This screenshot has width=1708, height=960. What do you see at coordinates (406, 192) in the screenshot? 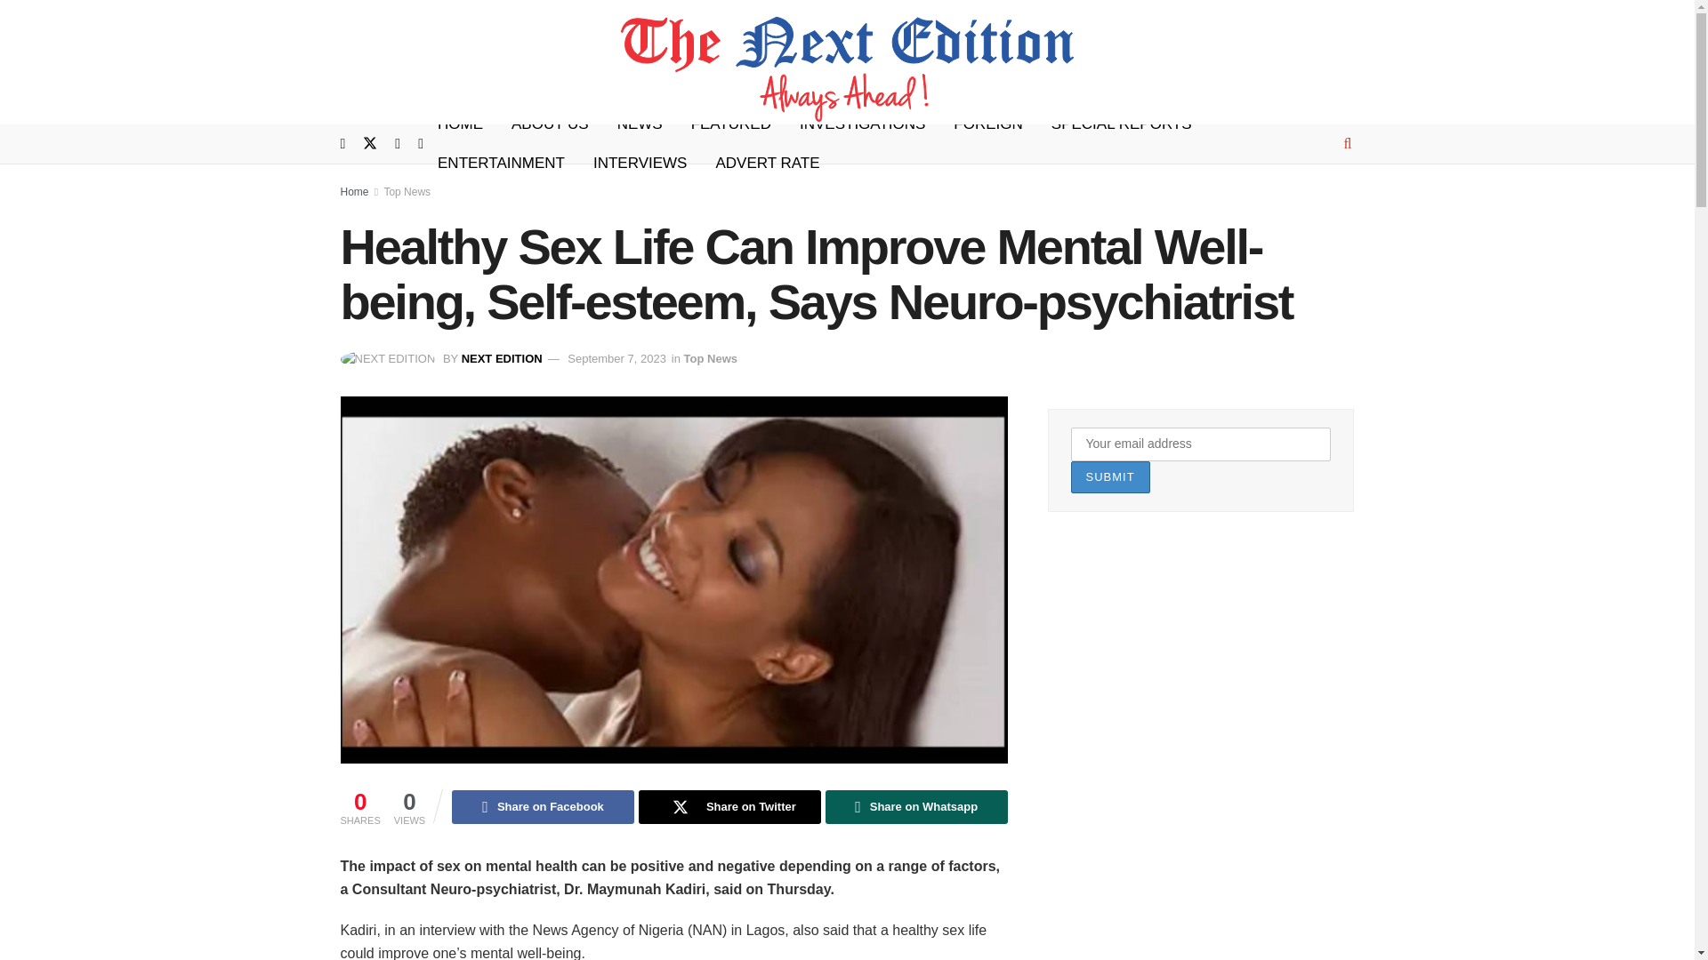
I see `Top News` at bounding box center [406, 192].